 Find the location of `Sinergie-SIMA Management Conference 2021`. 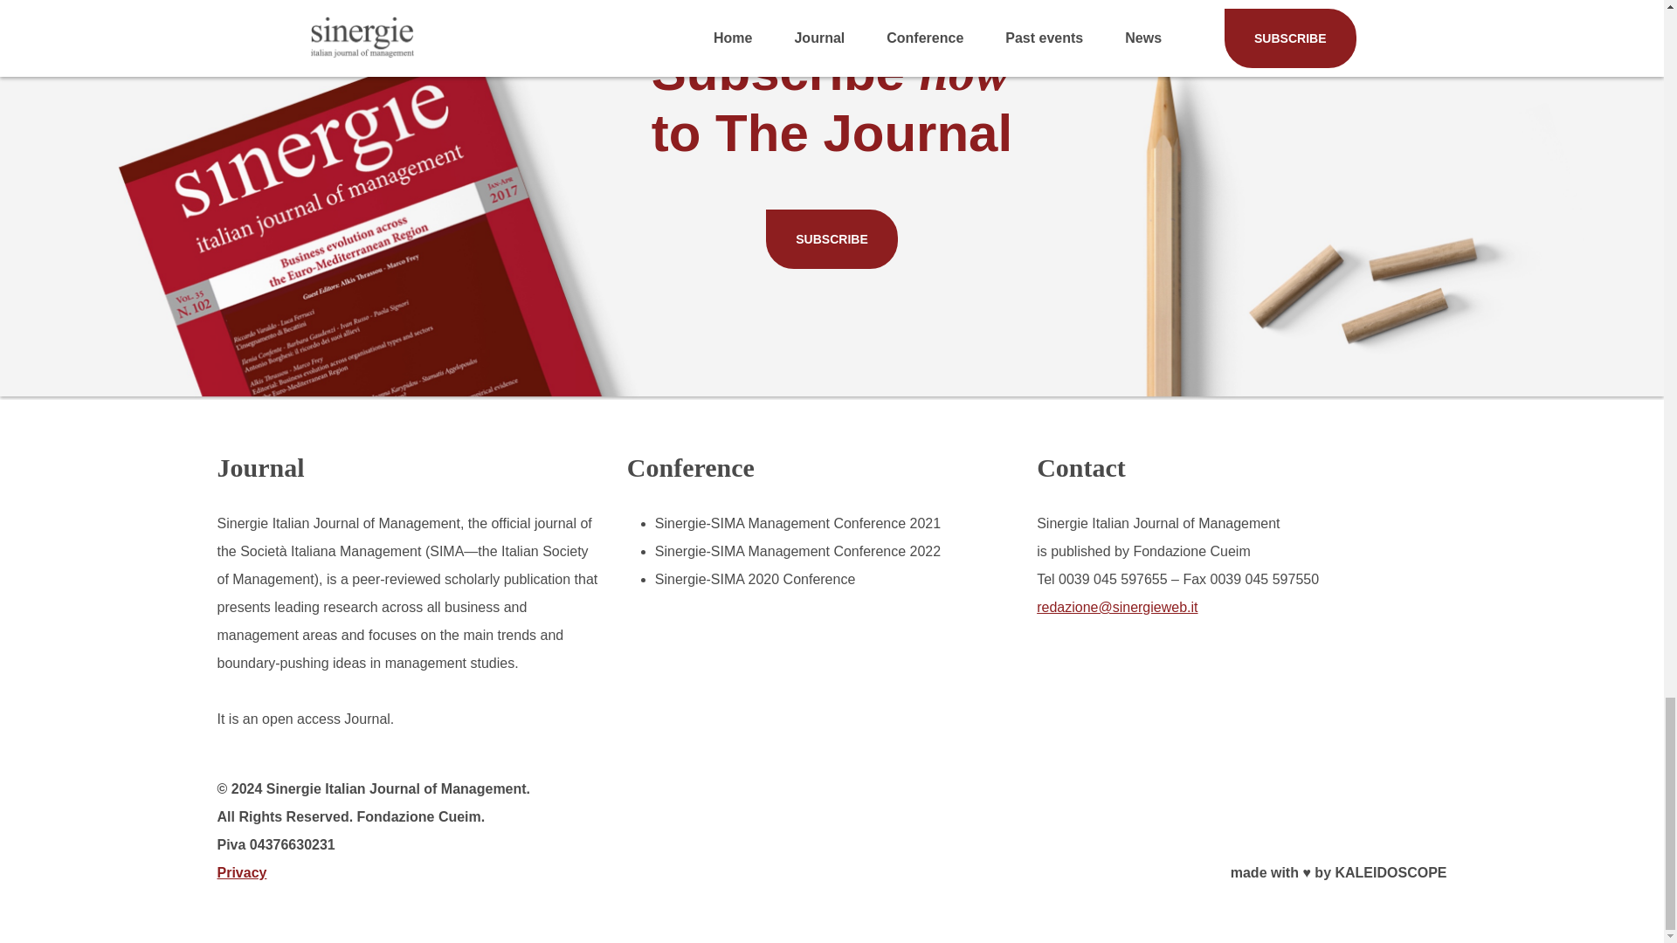

Sinergie-SIMA Management Conference 2021 is located at coordinates (798, 523).